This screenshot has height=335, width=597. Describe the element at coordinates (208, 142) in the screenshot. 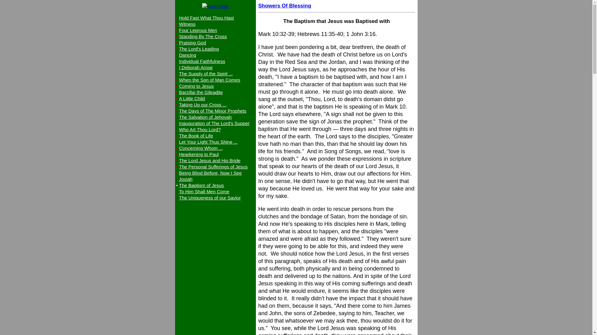

I see `Let Your Light Shine ...` at that location.